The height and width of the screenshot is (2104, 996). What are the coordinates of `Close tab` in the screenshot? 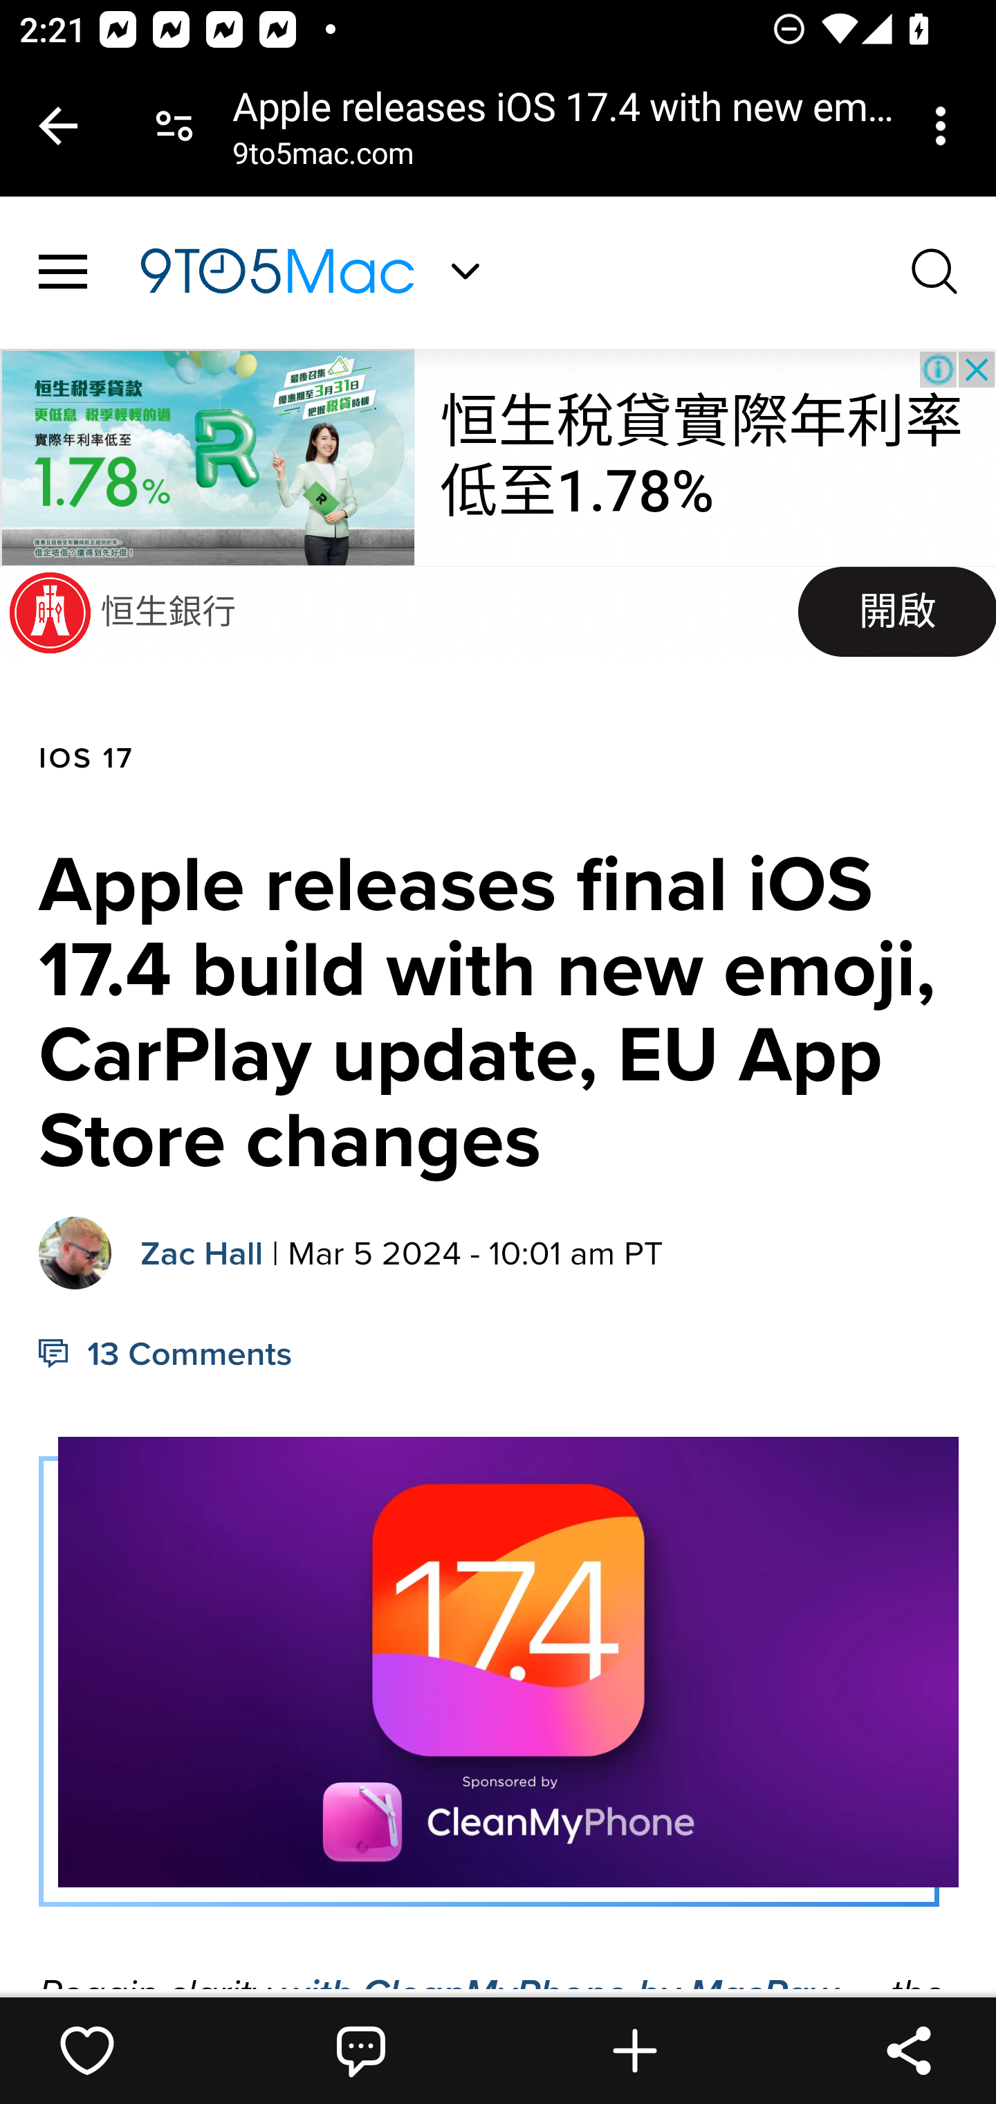 It's located at (58, 126).